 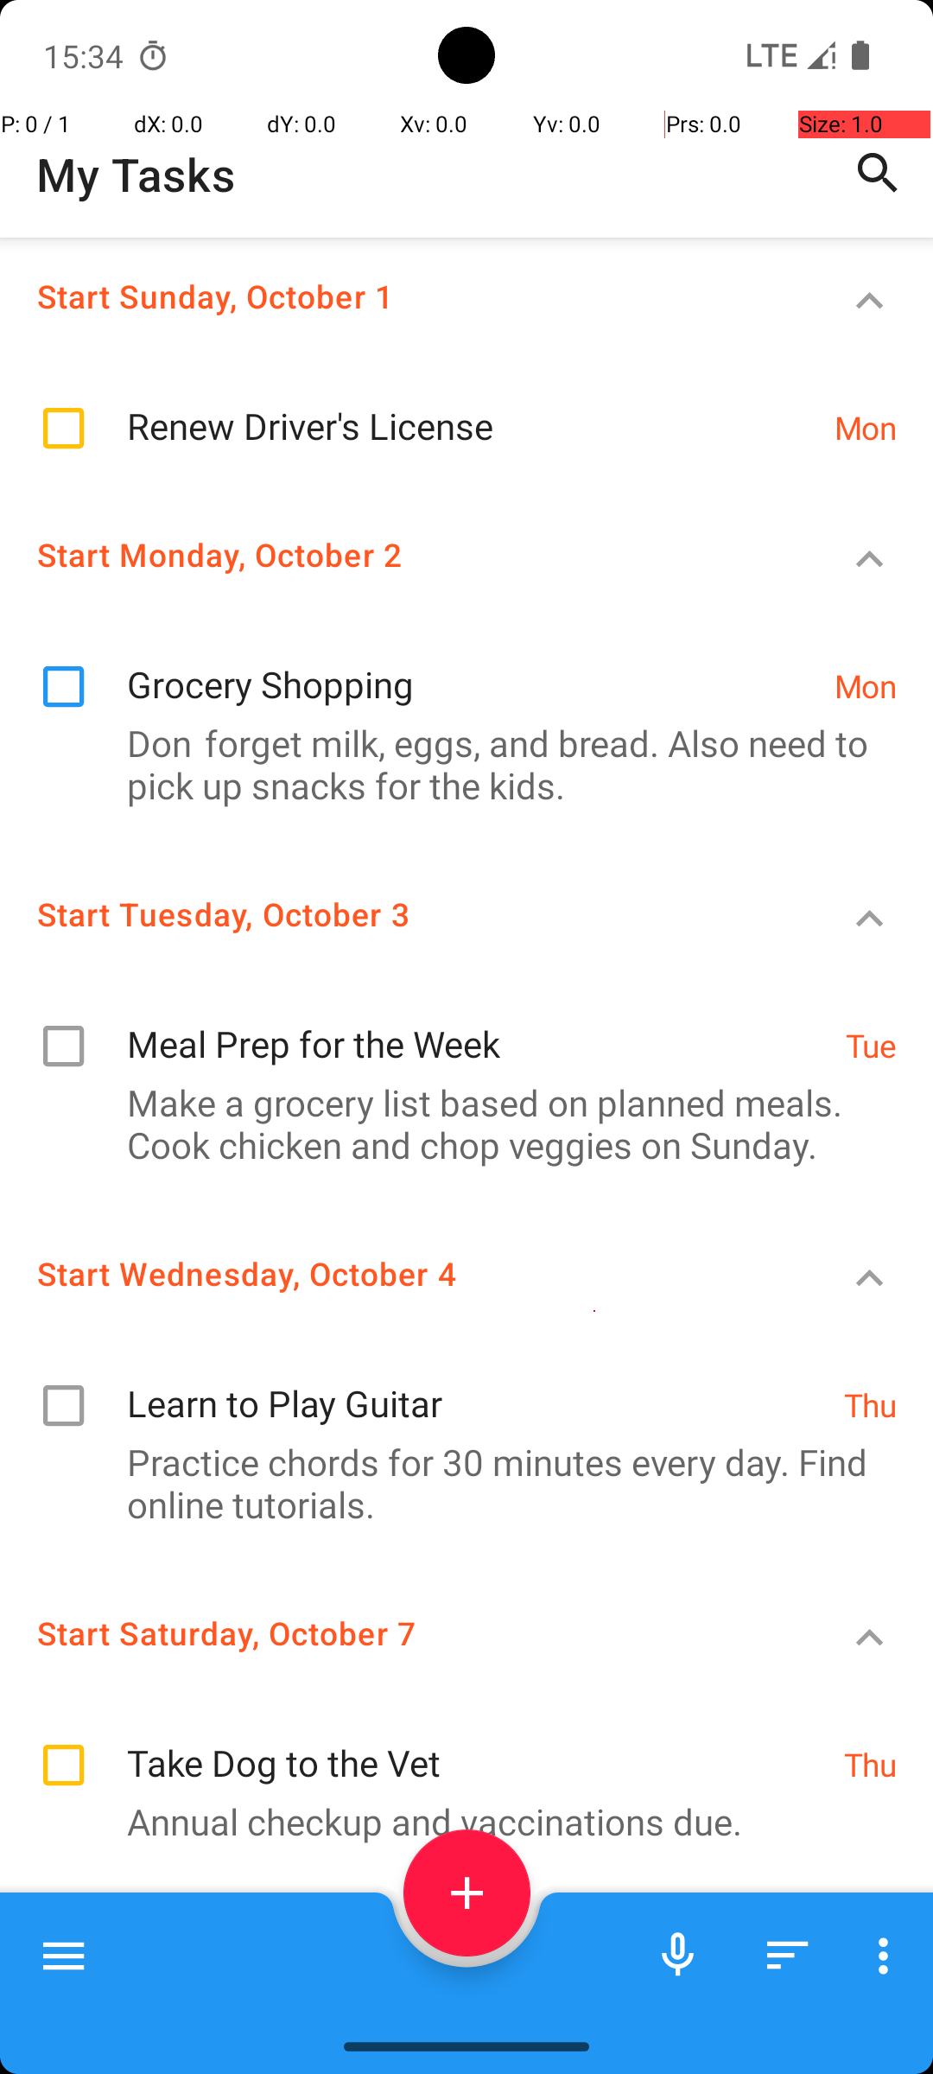 What do you see at coordinates (458, 1123) in the screenshot?
I see `Make a grocery list based on planned meals. Cook chicken and chop veggies on Sunday.` at bounding box center [458, 1123].